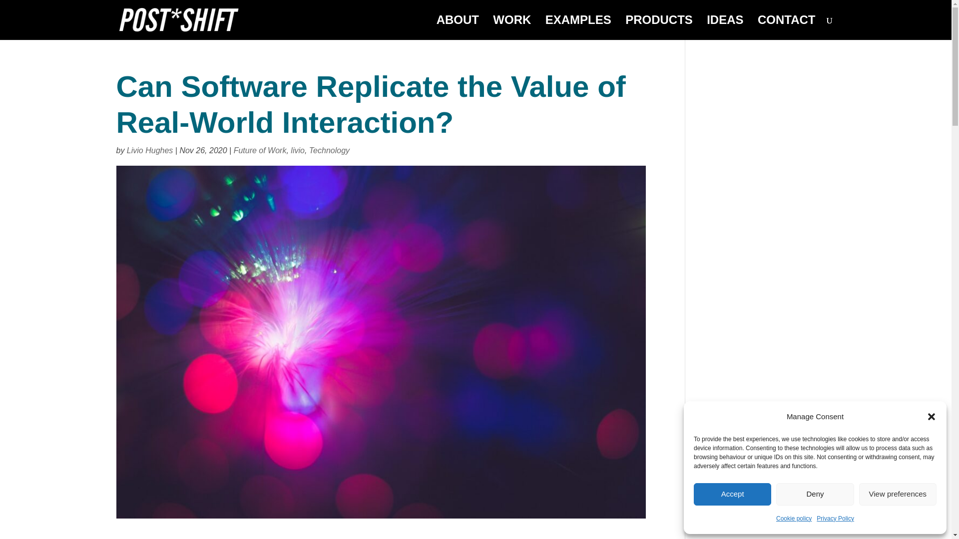 This screenshot has width=959, height=539. What do you see at coordinates (658, 28) in the screenshot?
I see `PRODUCTS` at bounding box center [658, 28].